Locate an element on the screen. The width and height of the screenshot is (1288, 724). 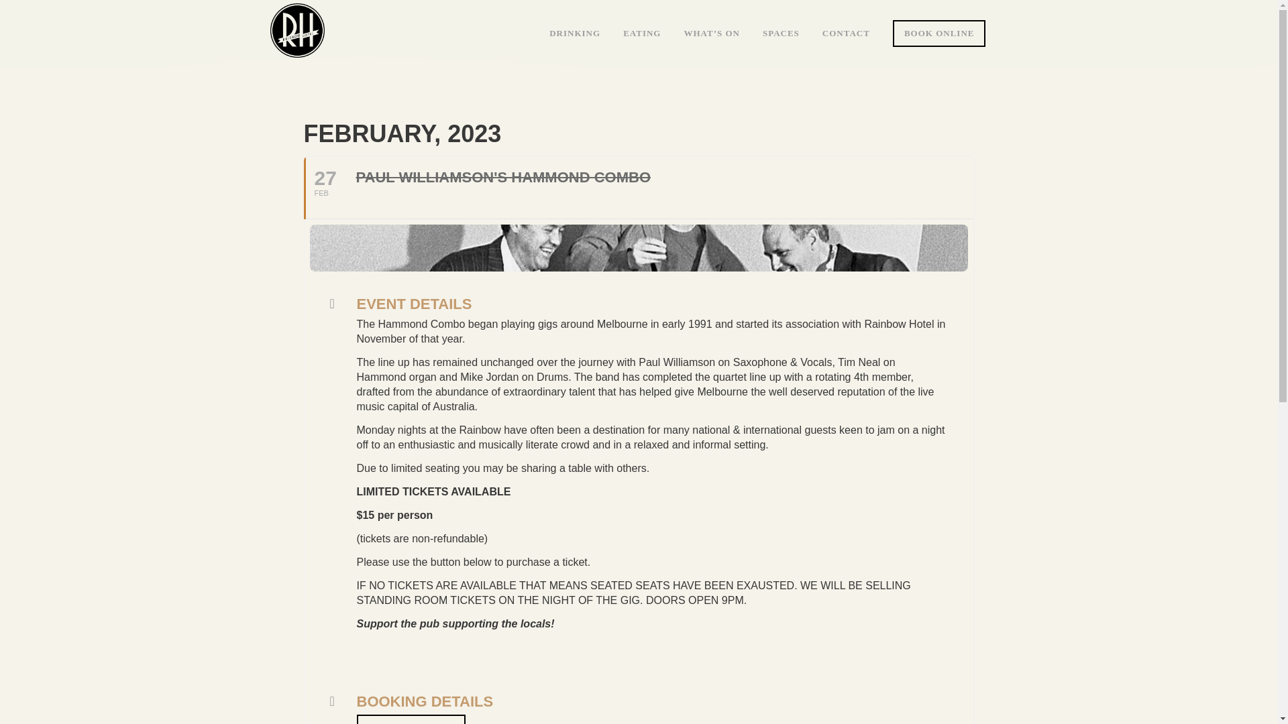
BOOK ONLINE is located at coordinates (639, 188).